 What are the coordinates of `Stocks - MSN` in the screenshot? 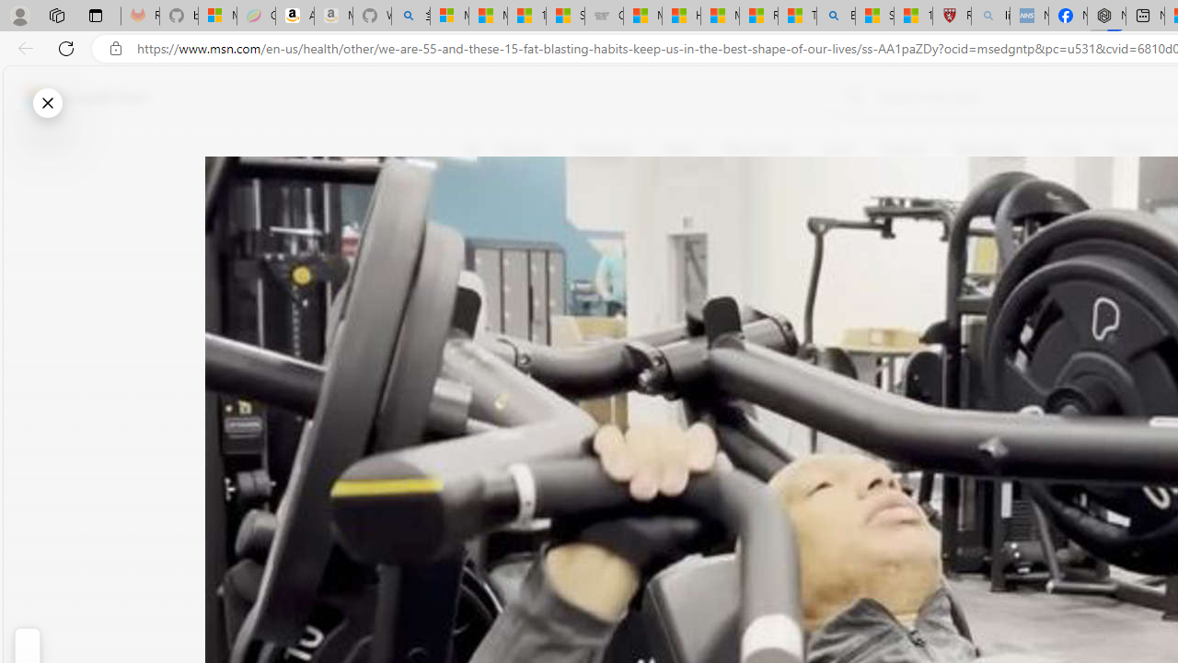 It's located at (565, 17).